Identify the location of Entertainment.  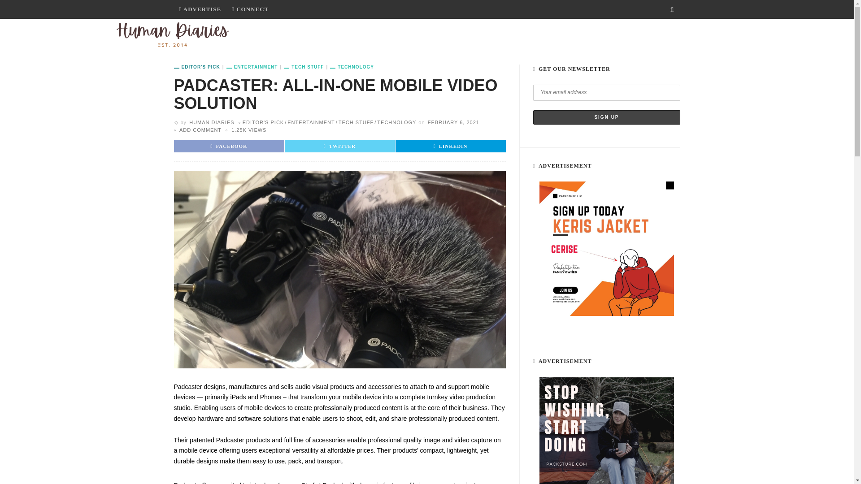
(255, 67).